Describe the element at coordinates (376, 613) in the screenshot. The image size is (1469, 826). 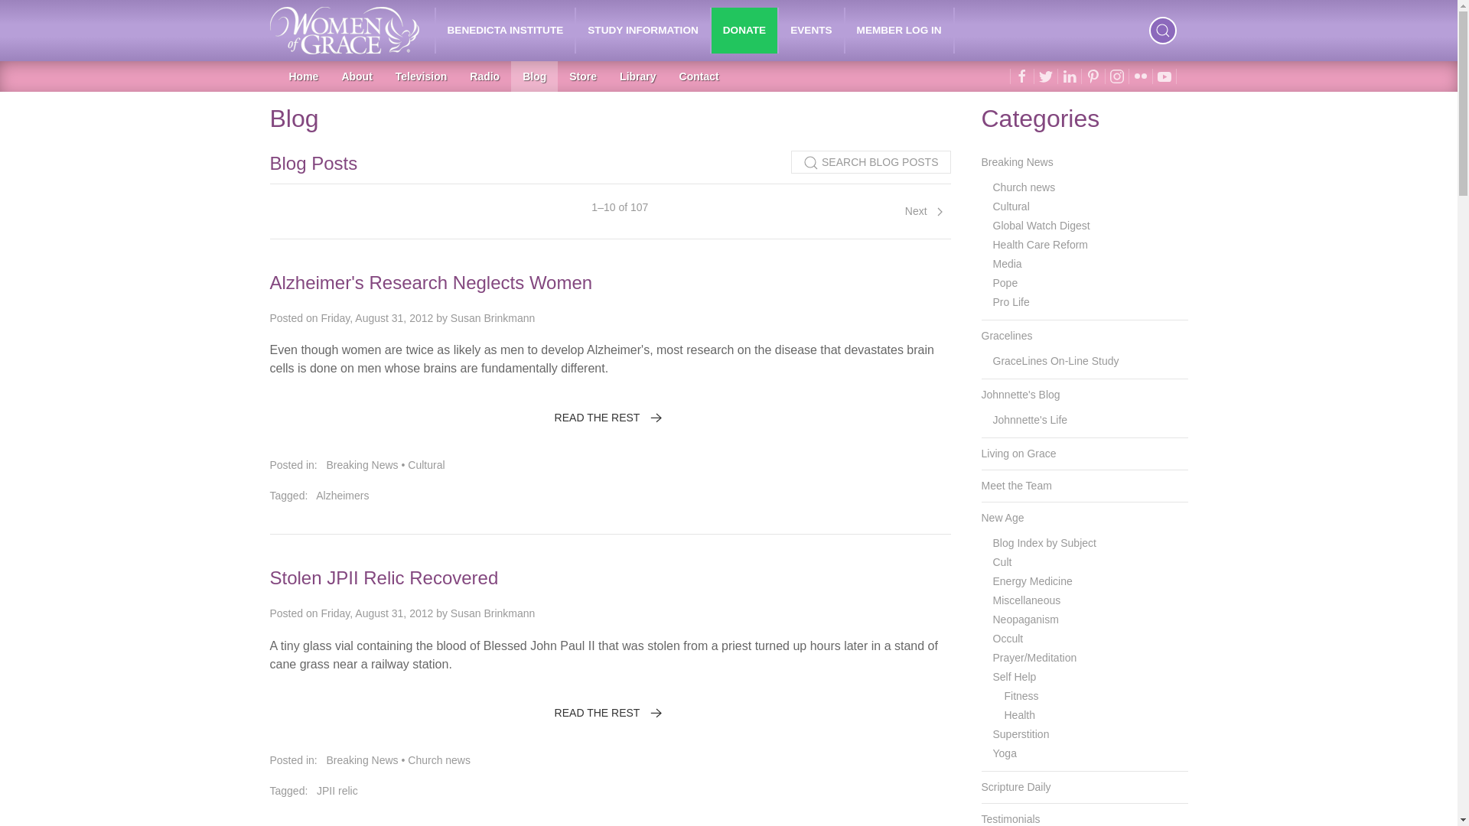
I see `Friday, August 31, 2012` at that location.